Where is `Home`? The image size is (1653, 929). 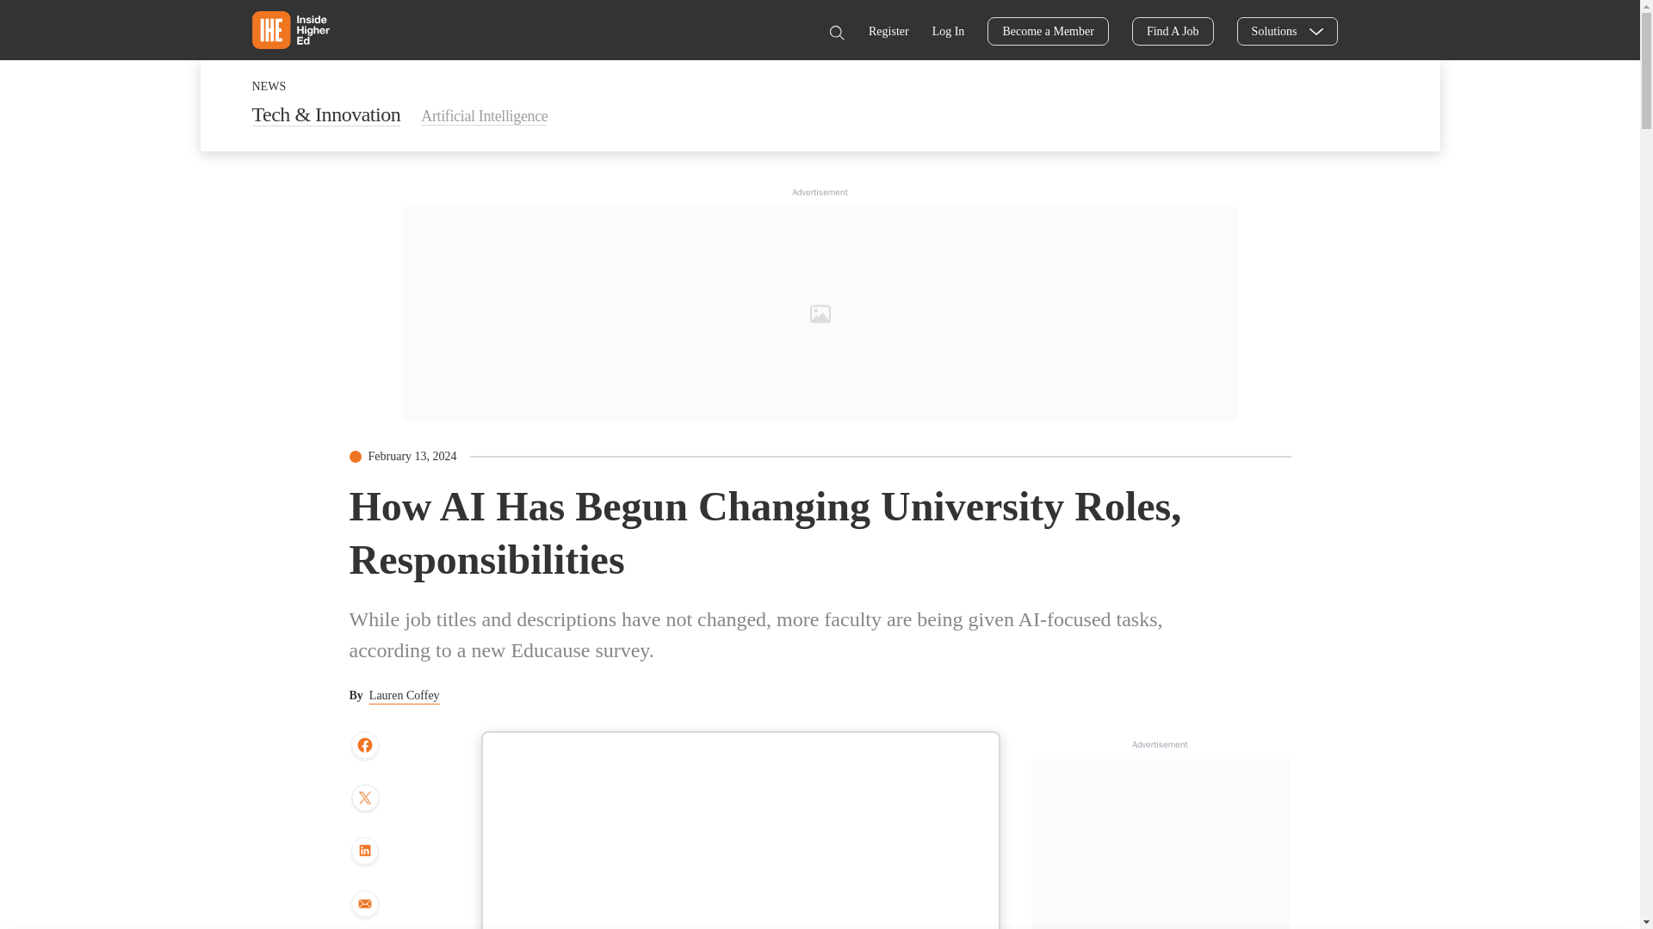 Home is located at coordinates (289, 29).